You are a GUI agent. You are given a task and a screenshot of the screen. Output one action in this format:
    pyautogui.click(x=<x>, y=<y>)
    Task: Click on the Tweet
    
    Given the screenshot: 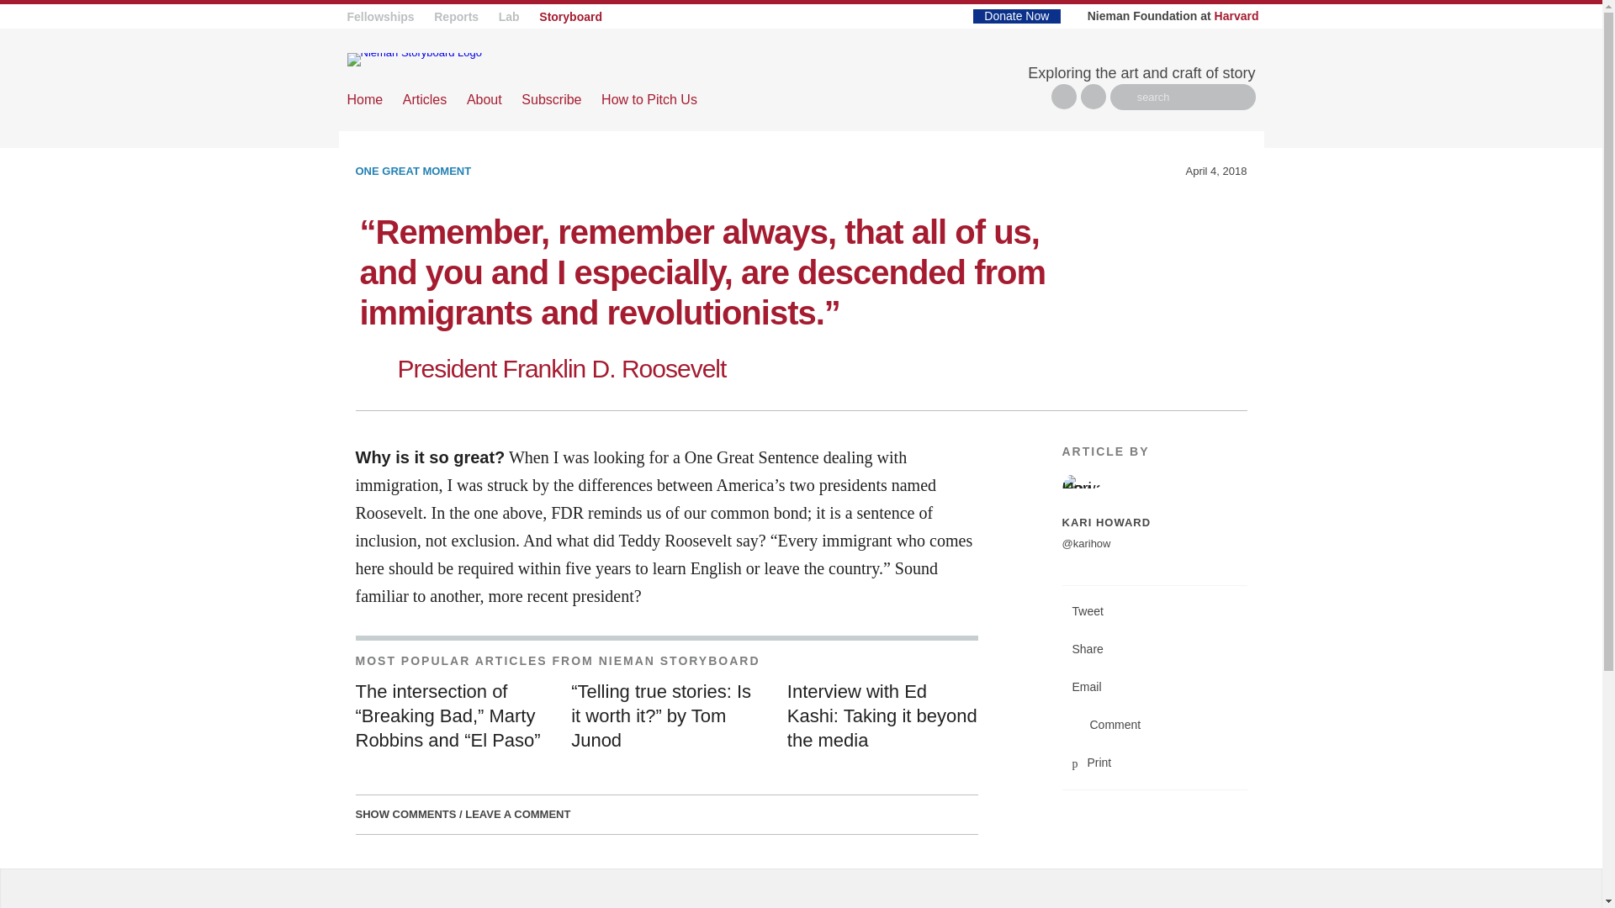 What is the action you would take?
    pyautogui.click(x=1154, y=611)
    